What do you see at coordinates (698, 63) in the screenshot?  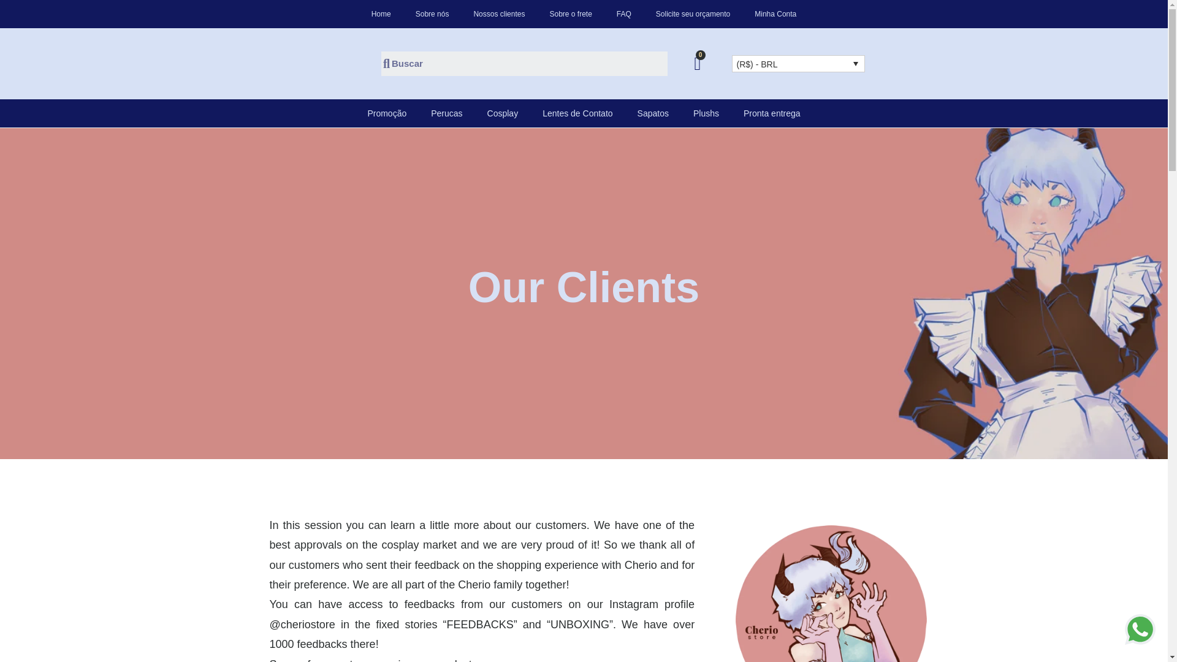 I see `0` at bounding box center [698, 63].